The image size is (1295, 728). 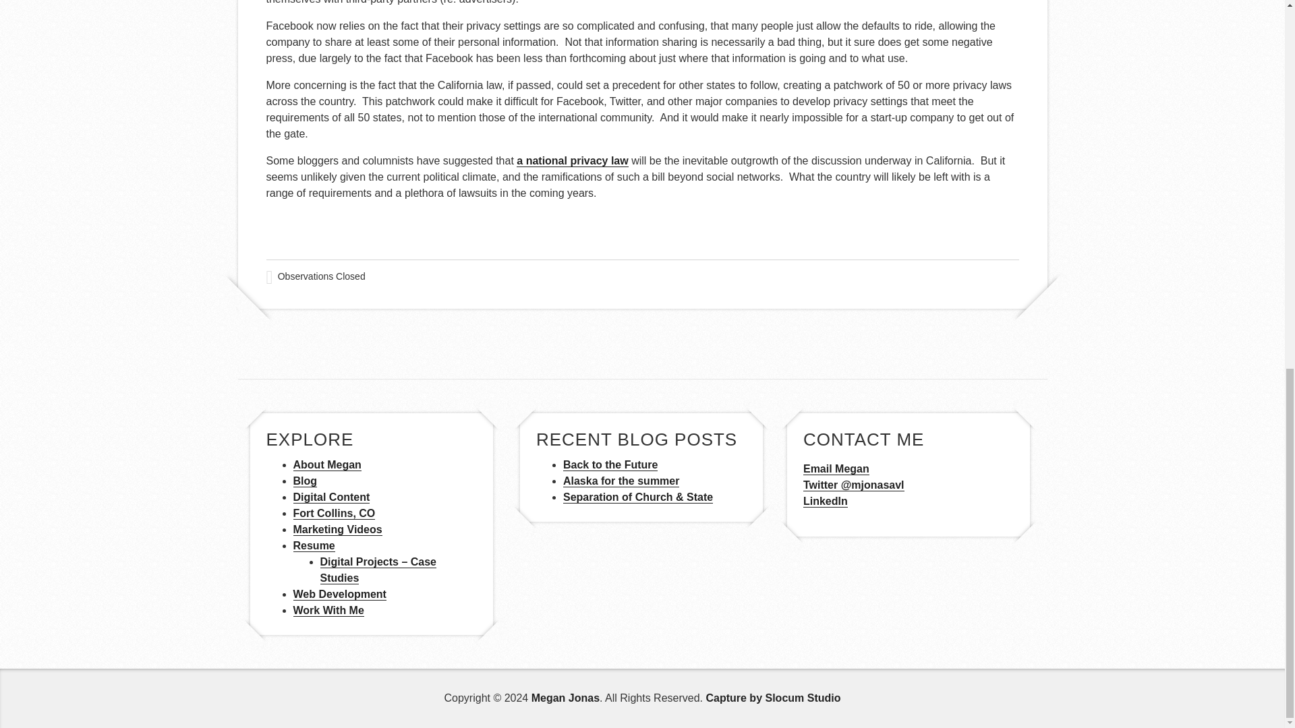 What do you see at coordinates (330, 497) in the screenshot?
I see `Digital Content` at bounding box center [330, 497].